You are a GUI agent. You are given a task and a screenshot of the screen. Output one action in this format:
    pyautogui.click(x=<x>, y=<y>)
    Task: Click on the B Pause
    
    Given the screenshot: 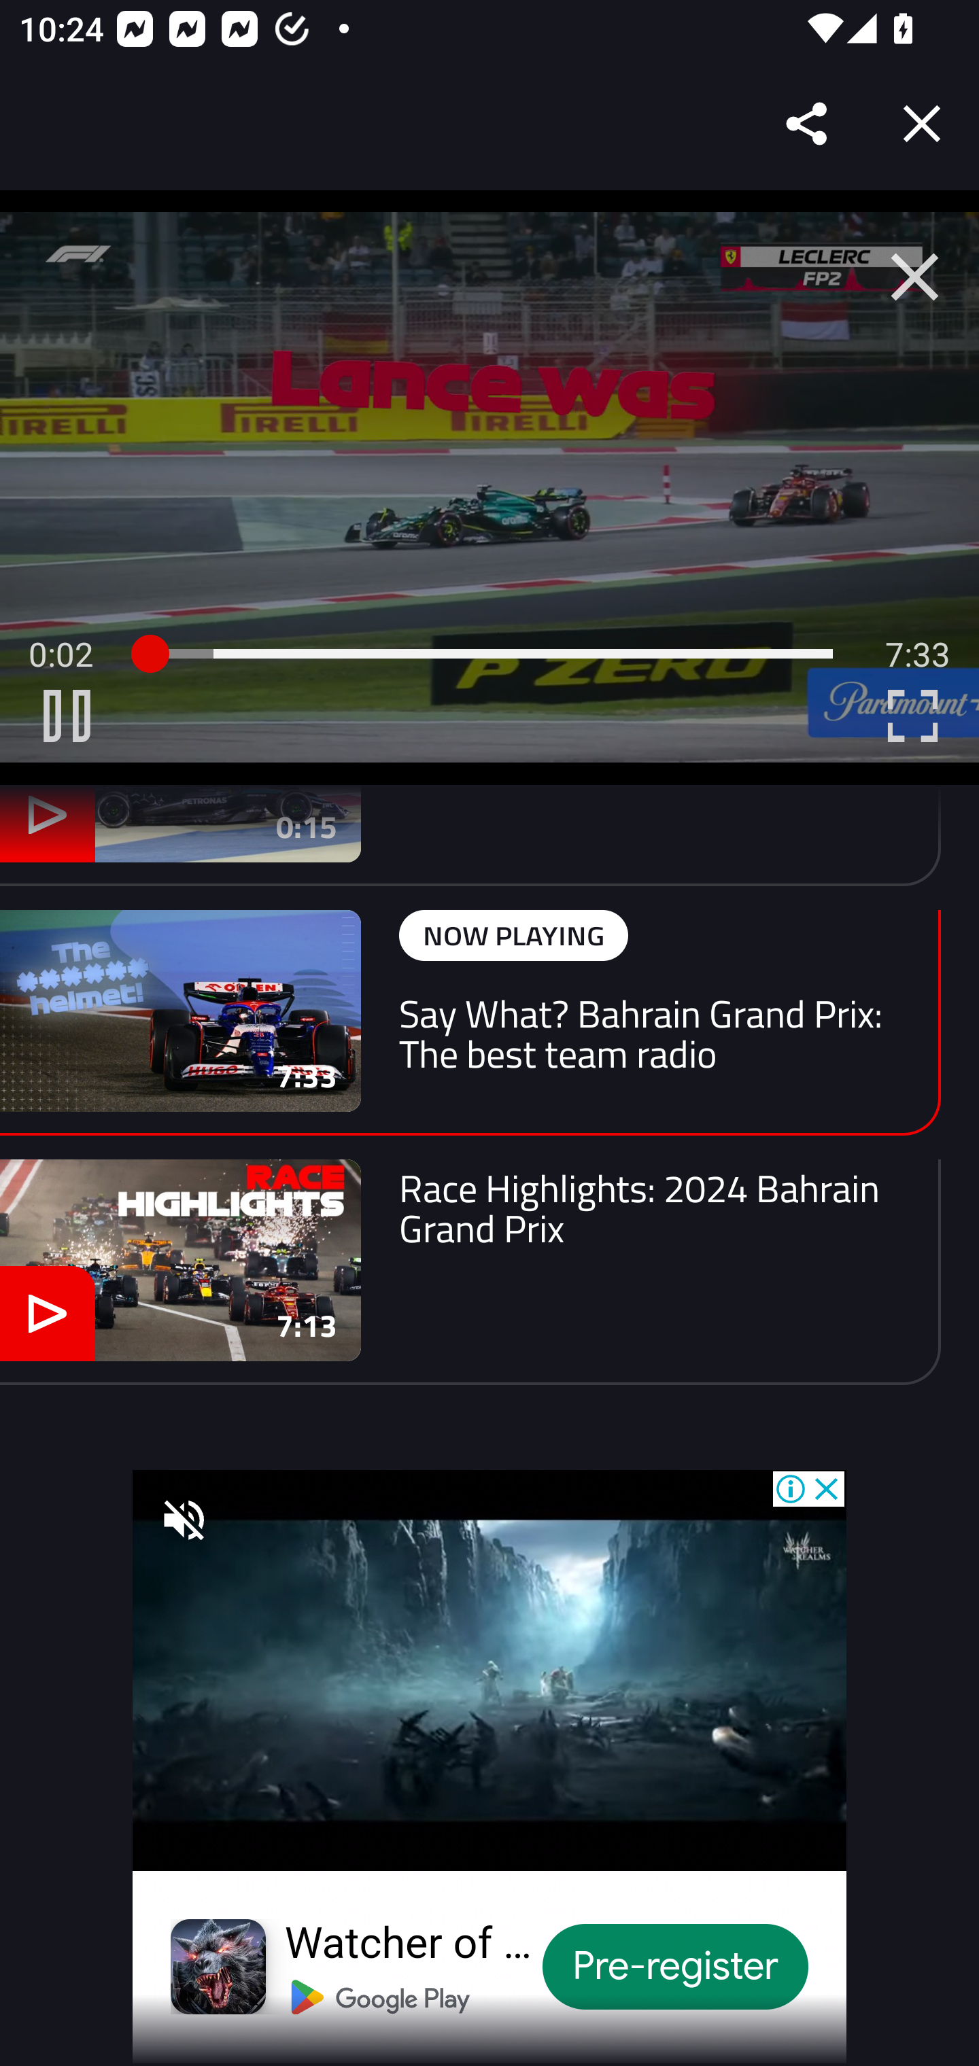 What is the action you would take?
    pyautogui.click(x=67, y=716)
    